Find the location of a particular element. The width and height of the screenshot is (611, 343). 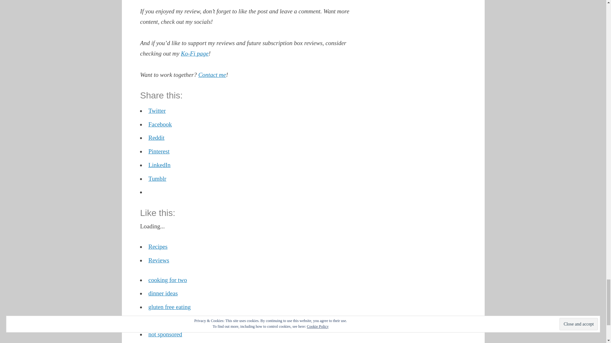

Ko-Fi page is located at coordinates (194, 53).